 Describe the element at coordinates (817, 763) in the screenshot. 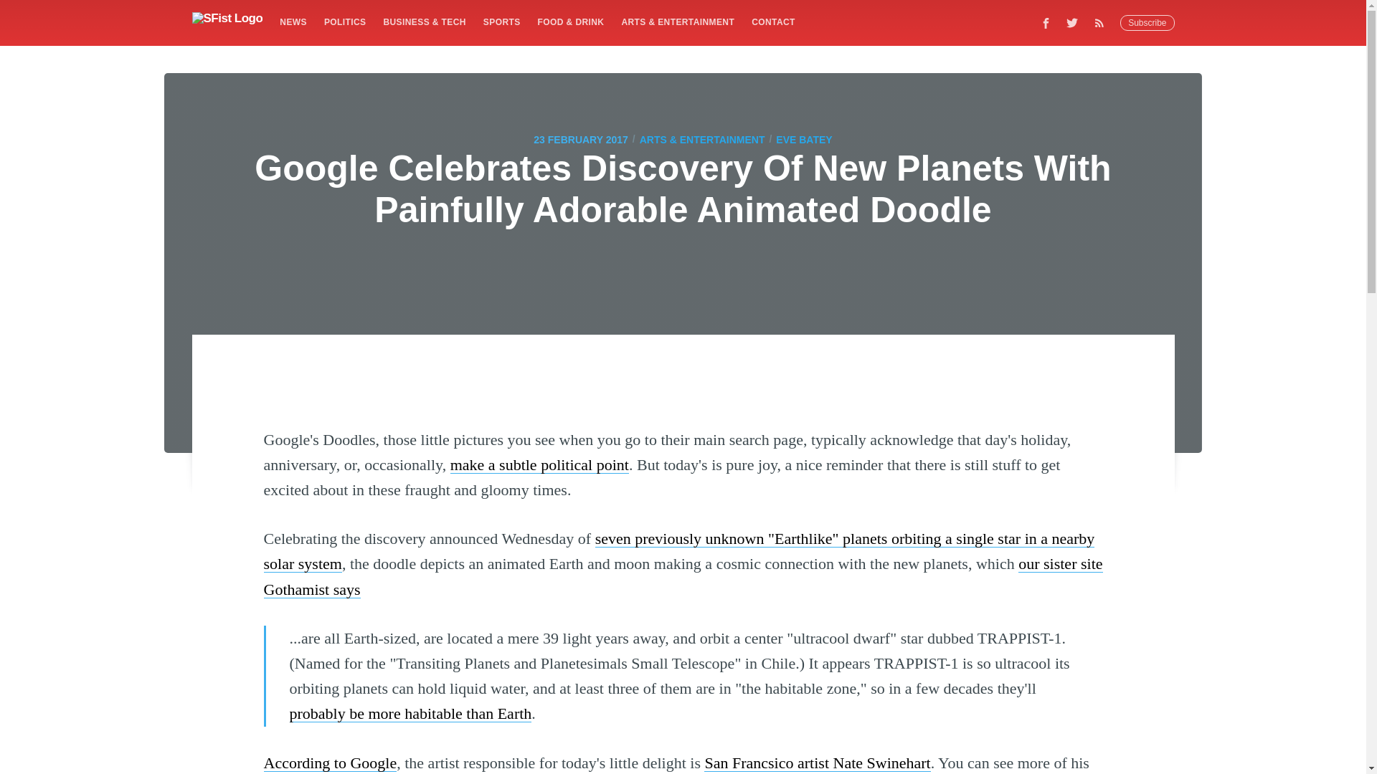

I see `San Francsico artist Nate Swinehart` at that location.